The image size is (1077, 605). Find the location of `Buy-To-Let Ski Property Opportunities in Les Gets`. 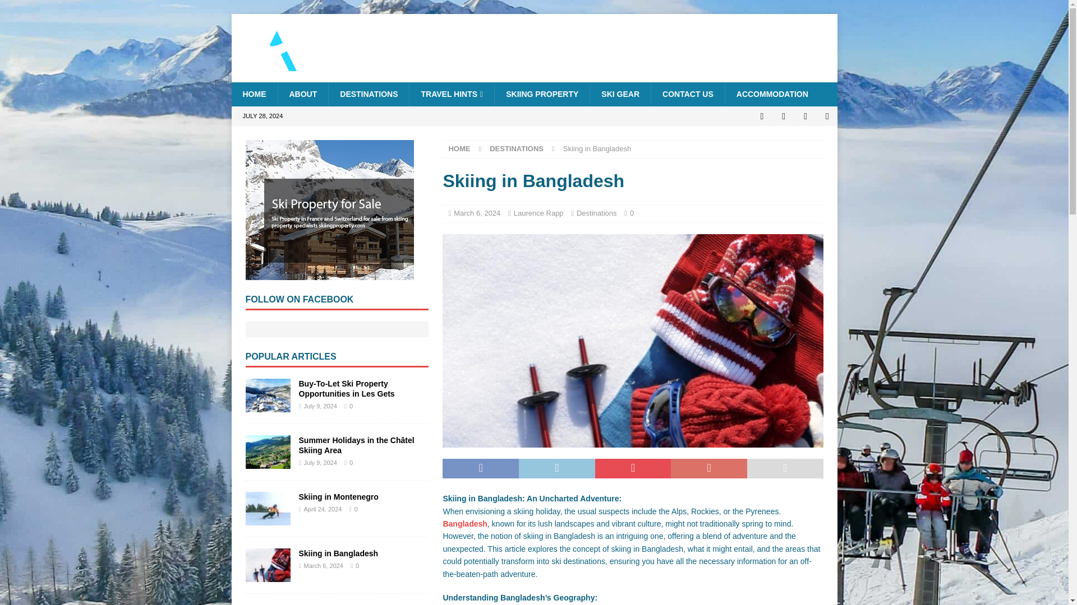

Buy-To-Let Ski Property Opportunities in Les Gets is located at coordinates (268, 406).